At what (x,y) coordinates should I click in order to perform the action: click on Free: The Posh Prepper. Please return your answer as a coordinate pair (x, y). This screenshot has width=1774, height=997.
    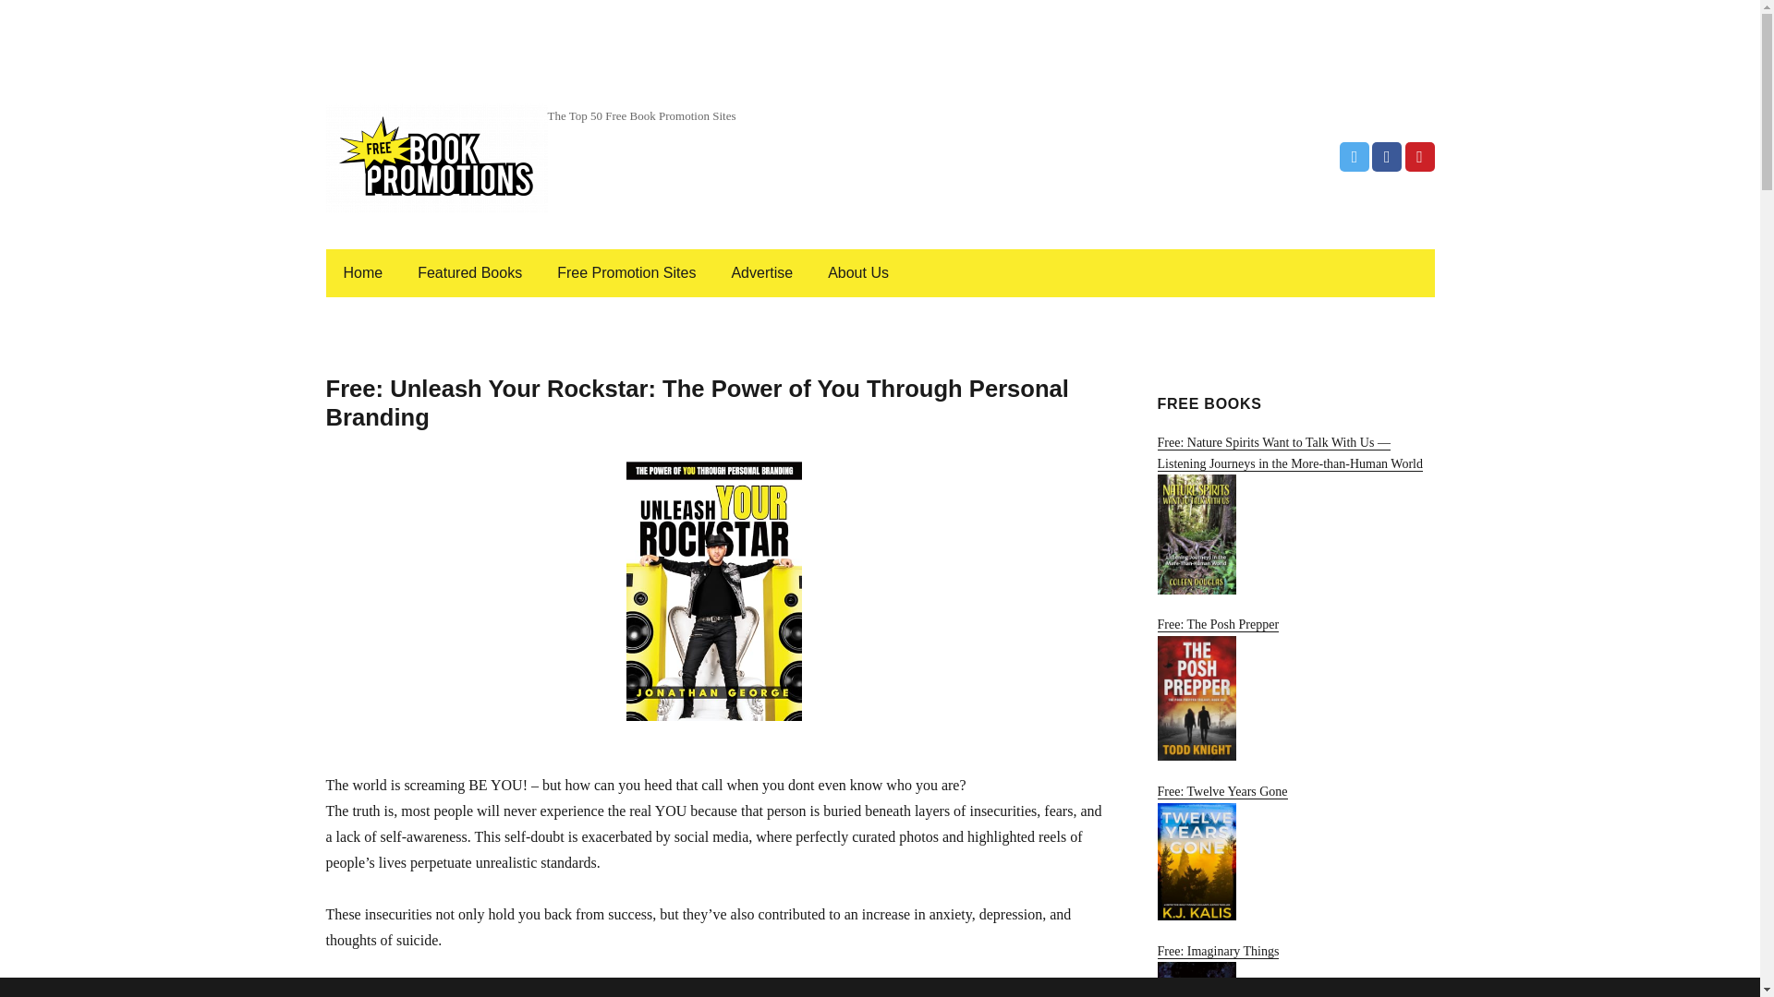
    Looking at the image, I should click on (1294, 689).